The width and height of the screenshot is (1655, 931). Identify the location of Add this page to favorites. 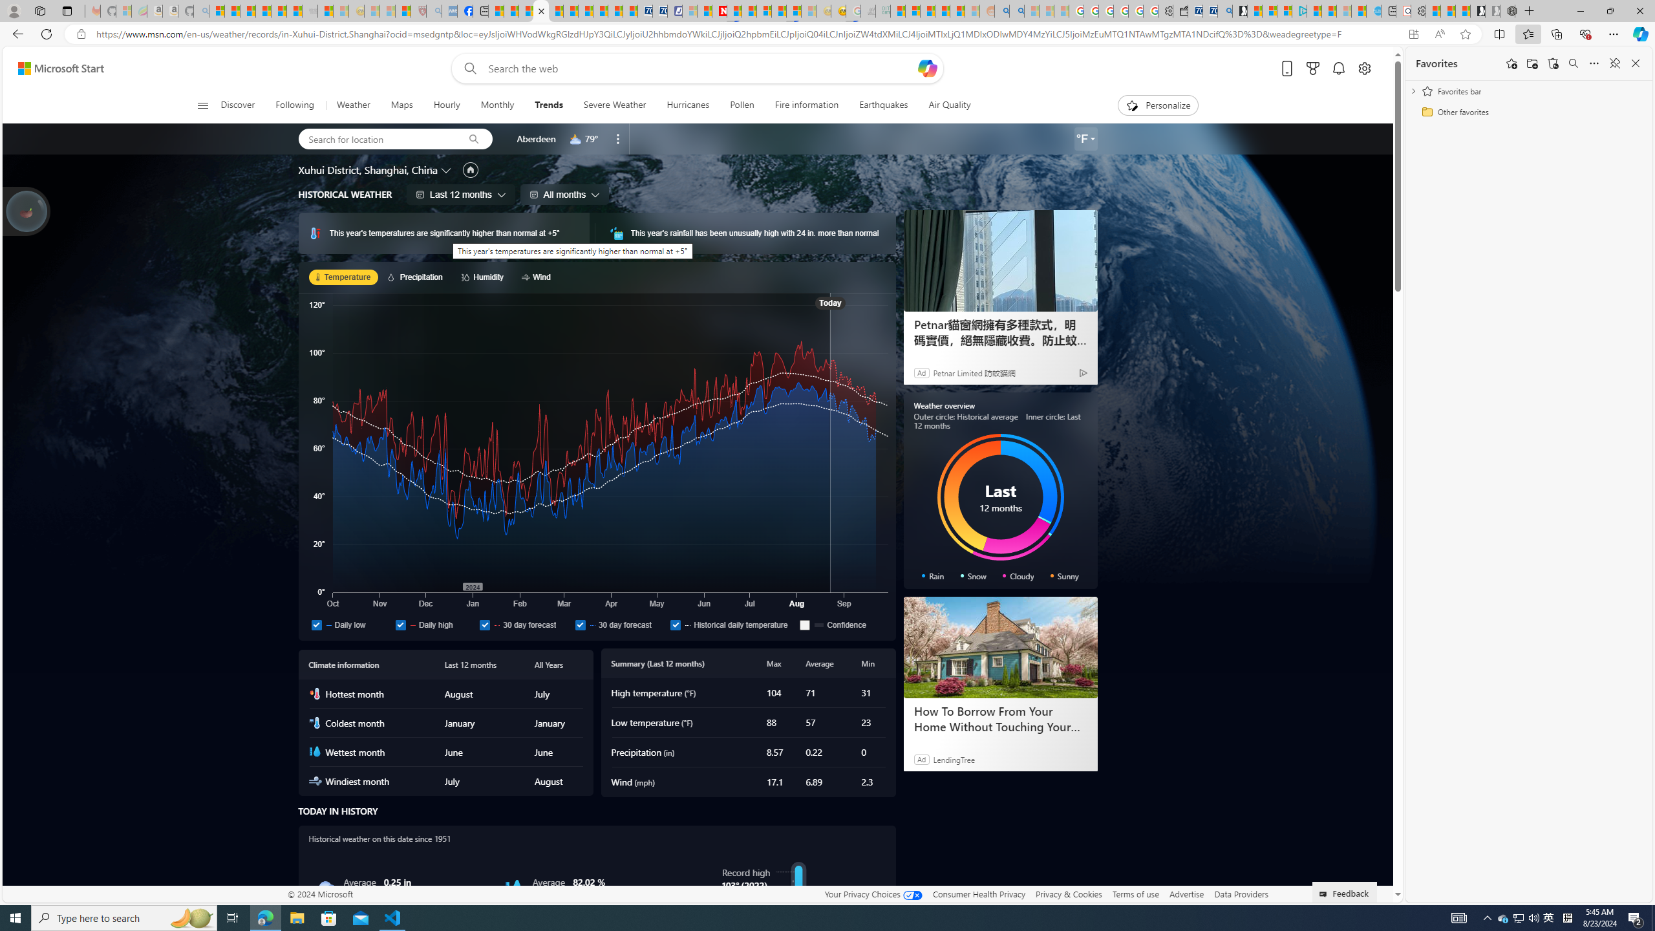
(1511, 63).